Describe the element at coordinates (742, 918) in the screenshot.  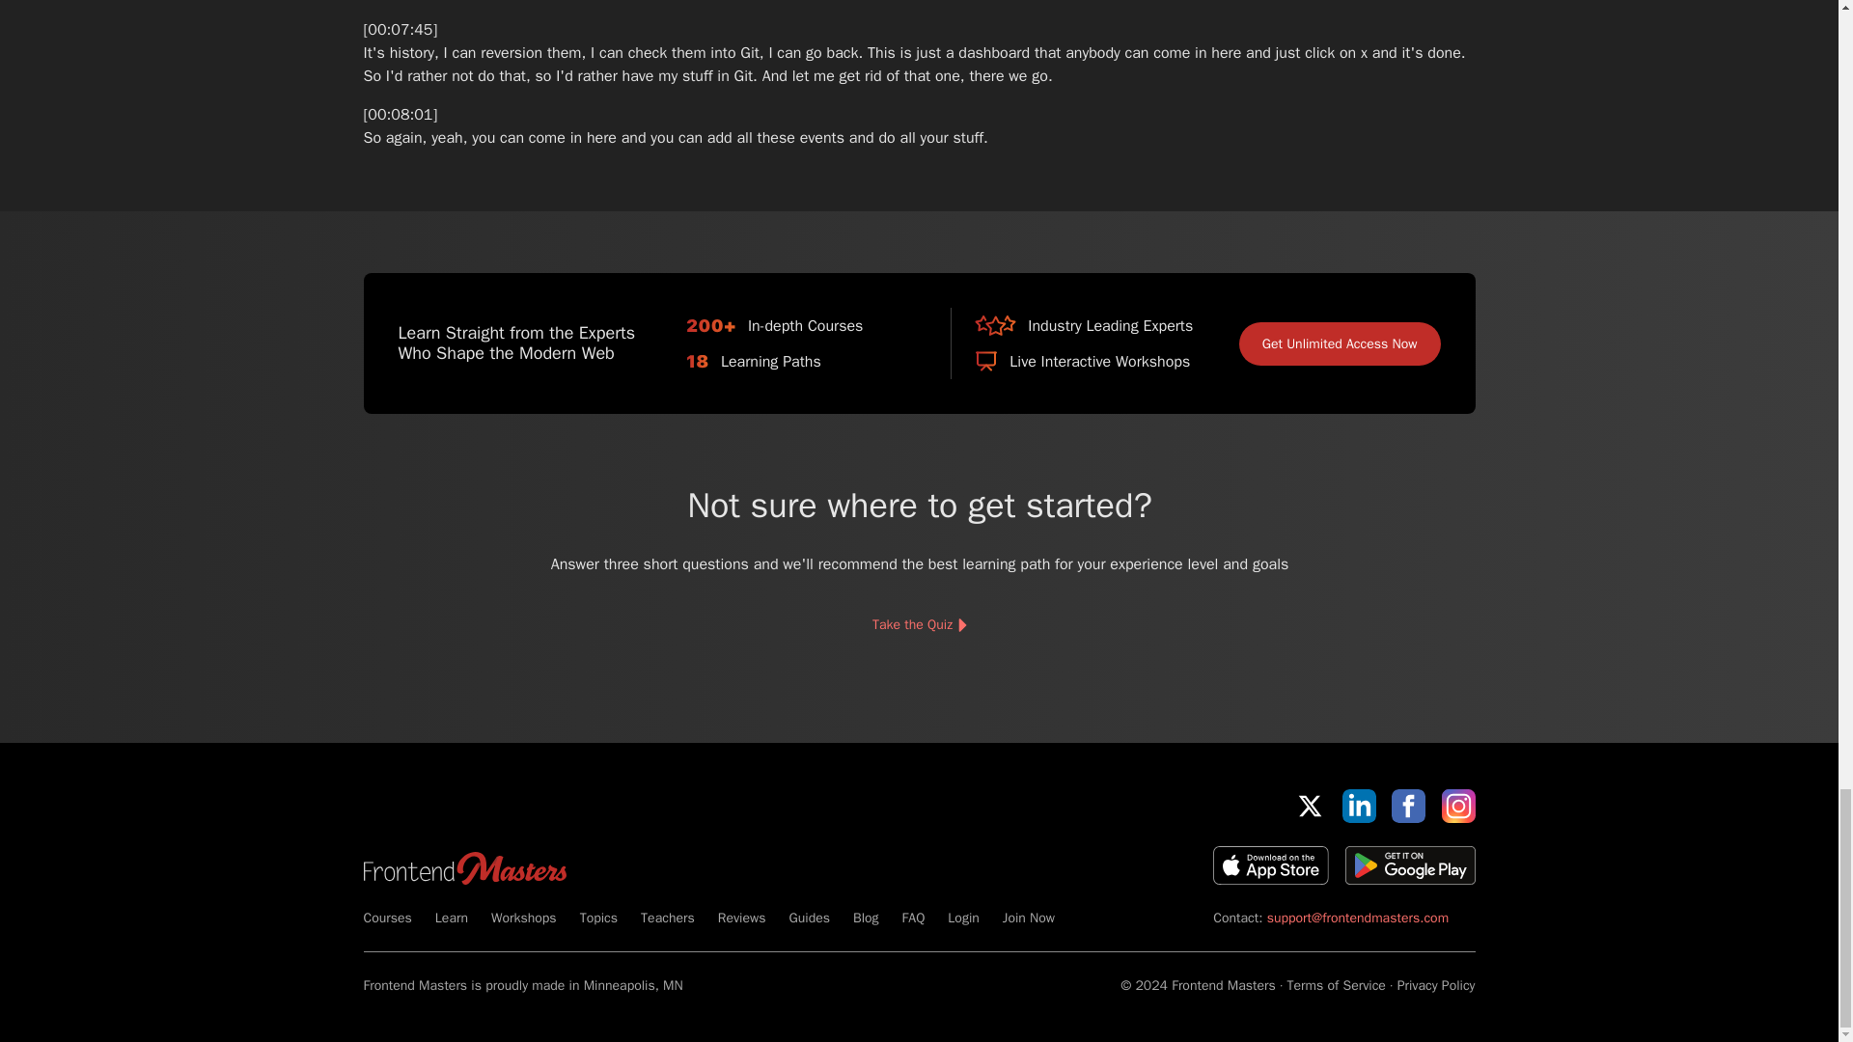
I see `Reviews` at that location.